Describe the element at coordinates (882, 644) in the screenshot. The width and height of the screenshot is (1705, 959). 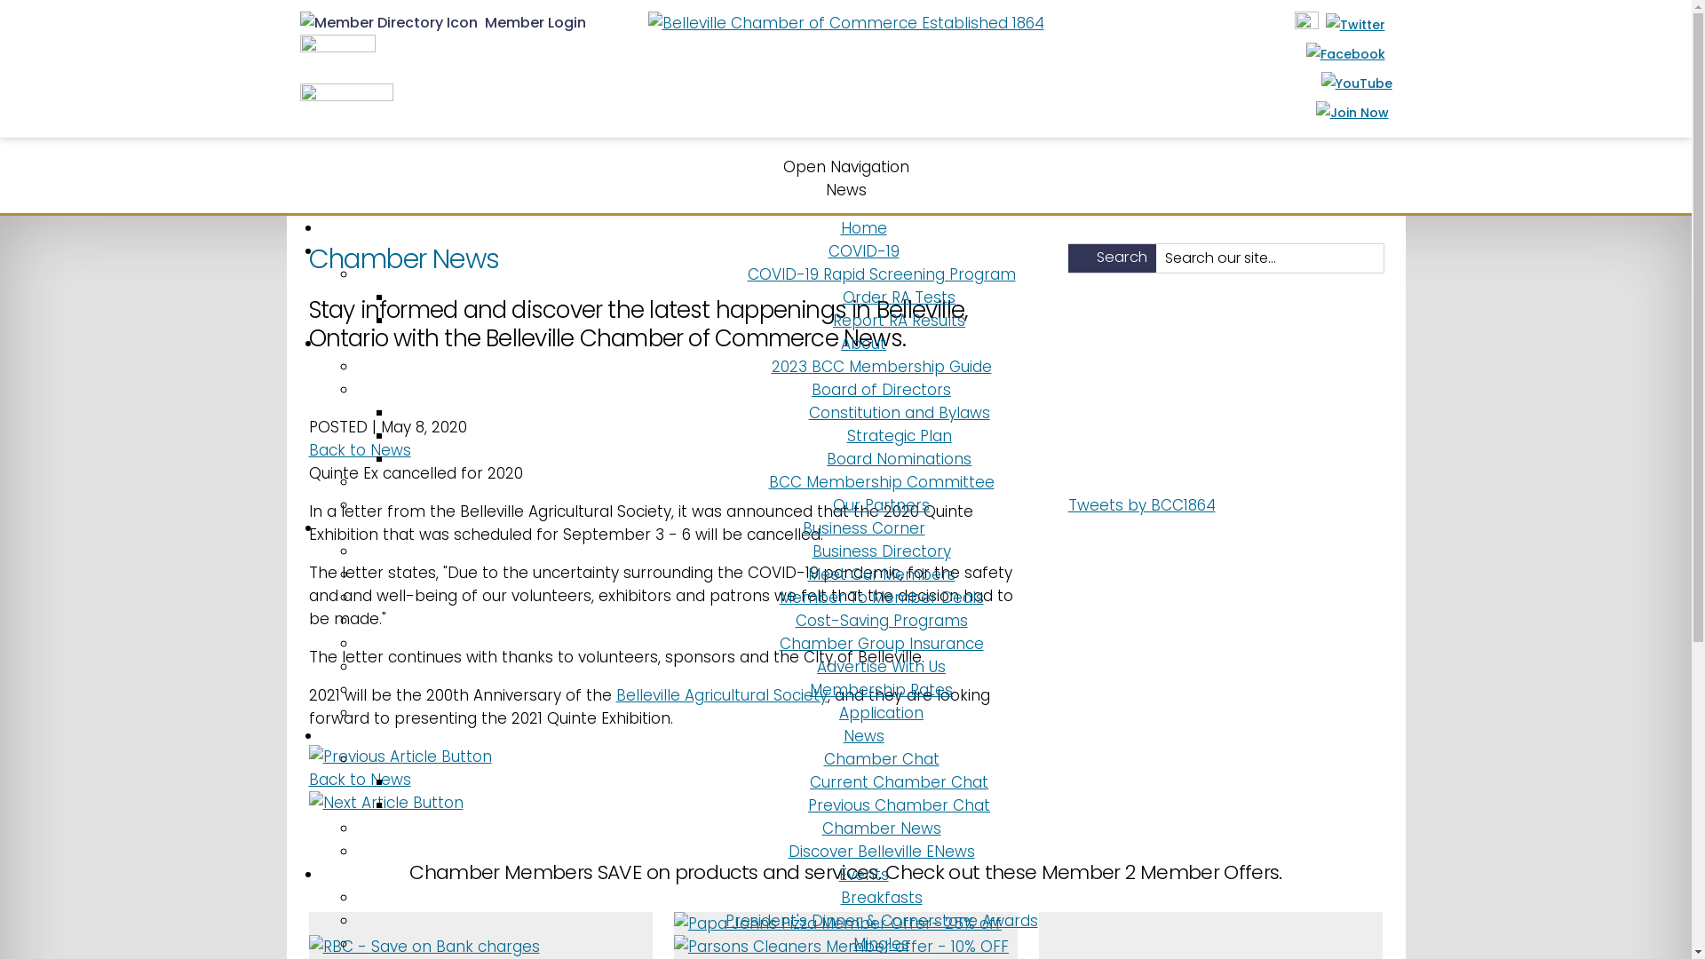
I see `Chamber Group Insurance` at that location.